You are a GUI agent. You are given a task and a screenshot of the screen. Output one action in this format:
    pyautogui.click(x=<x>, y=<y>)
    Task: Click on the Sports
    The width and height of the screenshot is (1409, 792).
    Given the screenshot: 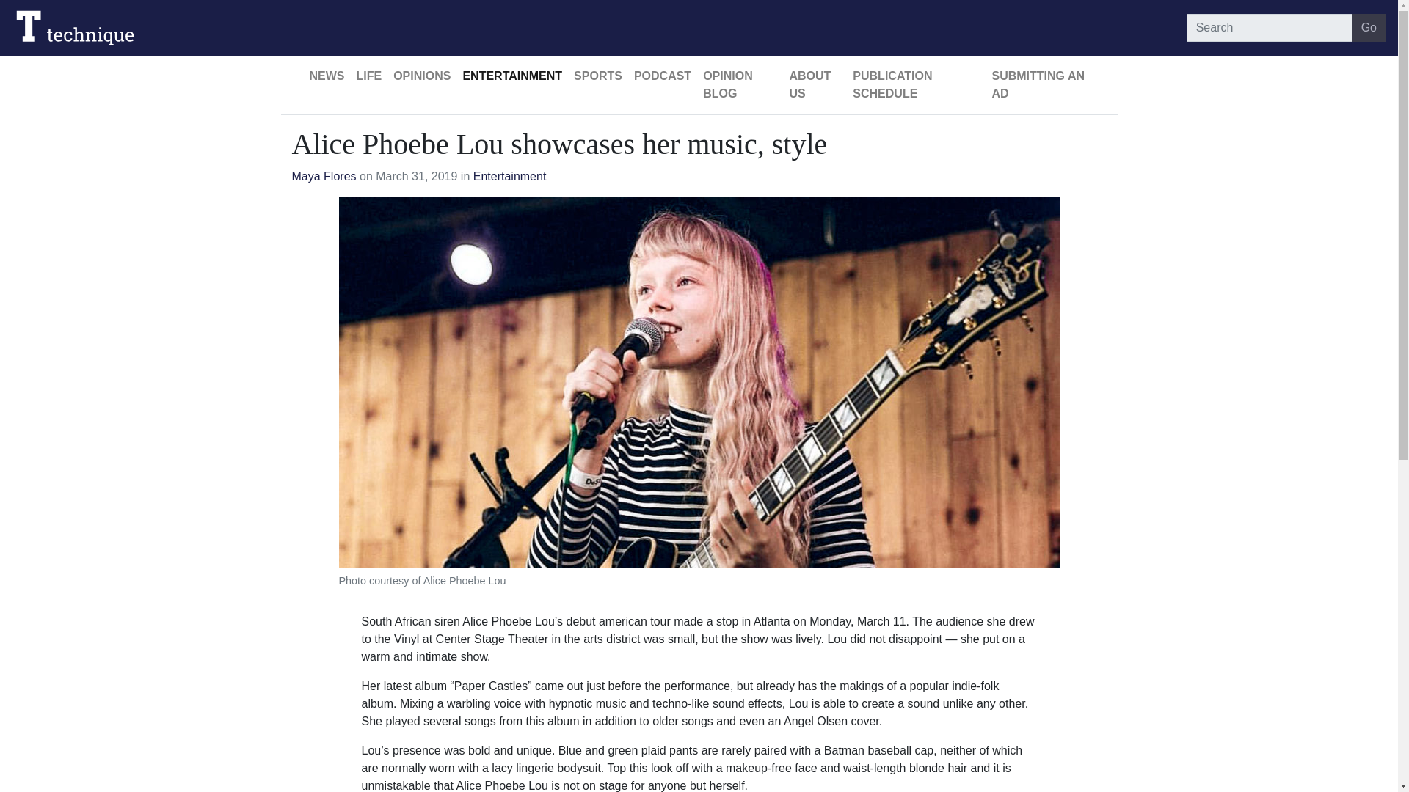 What is the action you would take?
    pyautogui.click(x=597, y=76)
    